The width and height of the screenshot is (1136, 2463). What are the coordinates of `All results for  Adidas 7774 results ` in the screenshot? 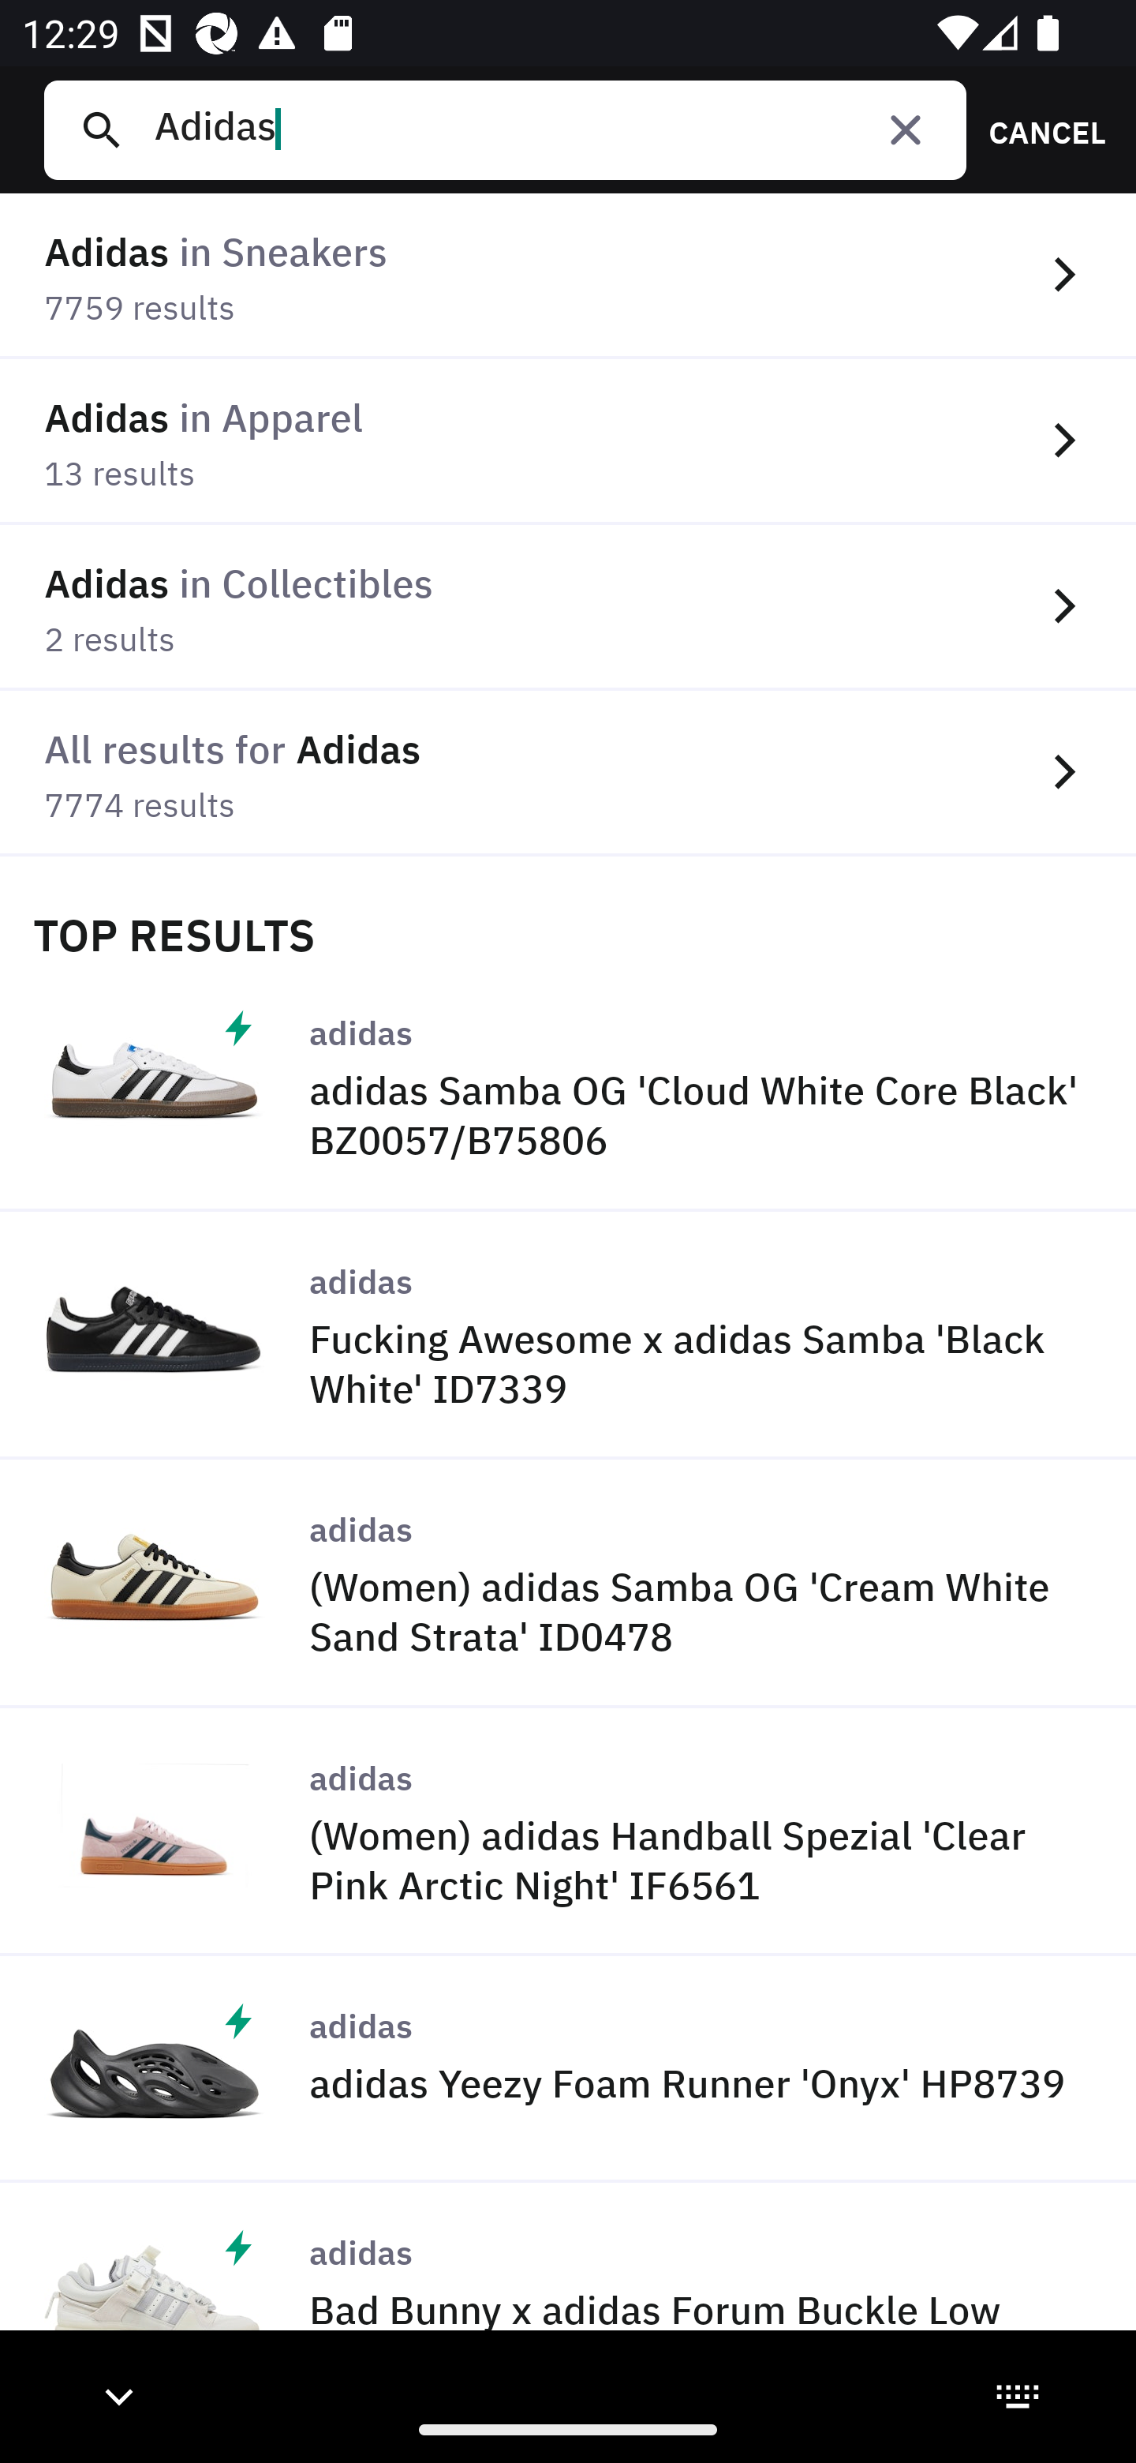 It's located at (568, 773).